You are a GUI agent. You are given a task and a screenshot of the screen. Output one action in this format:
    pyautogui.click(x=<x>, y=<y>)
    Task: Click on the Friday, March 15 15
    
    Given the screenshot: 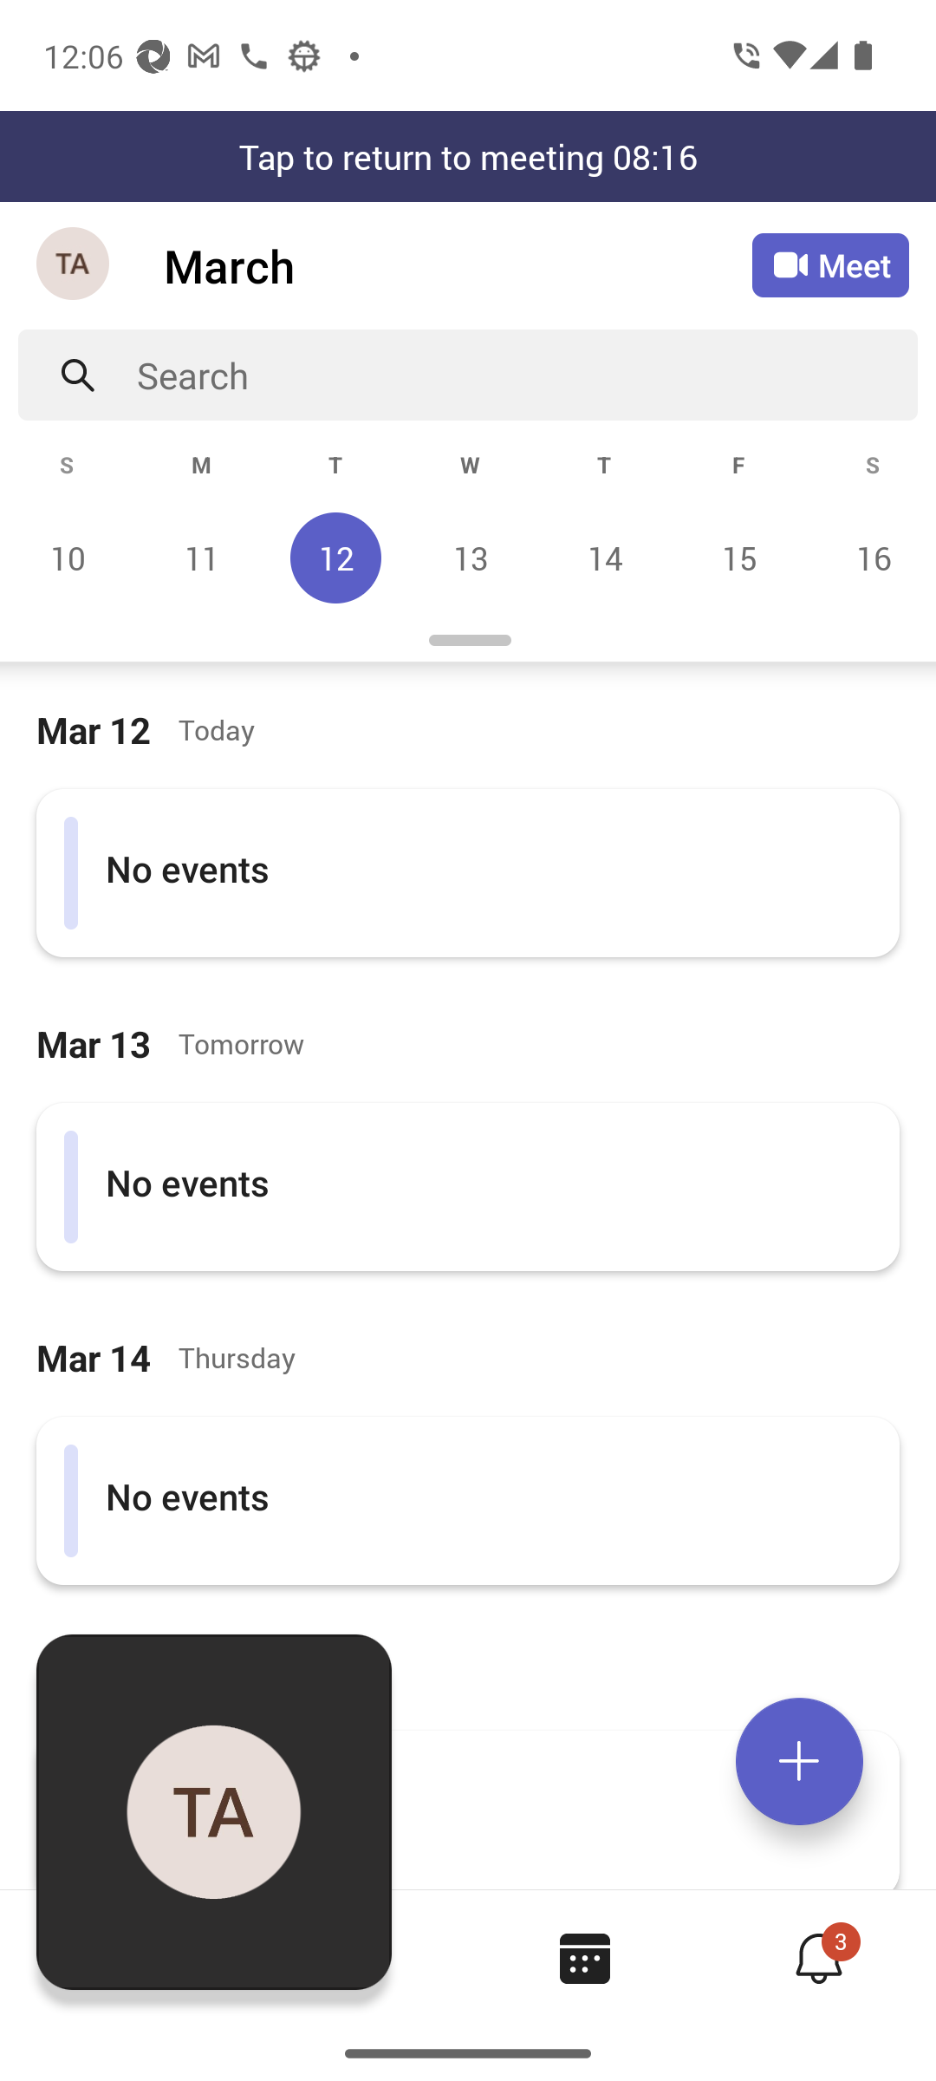 What is the action you would take?
    pyautogui.click(x=738, y=558)
    